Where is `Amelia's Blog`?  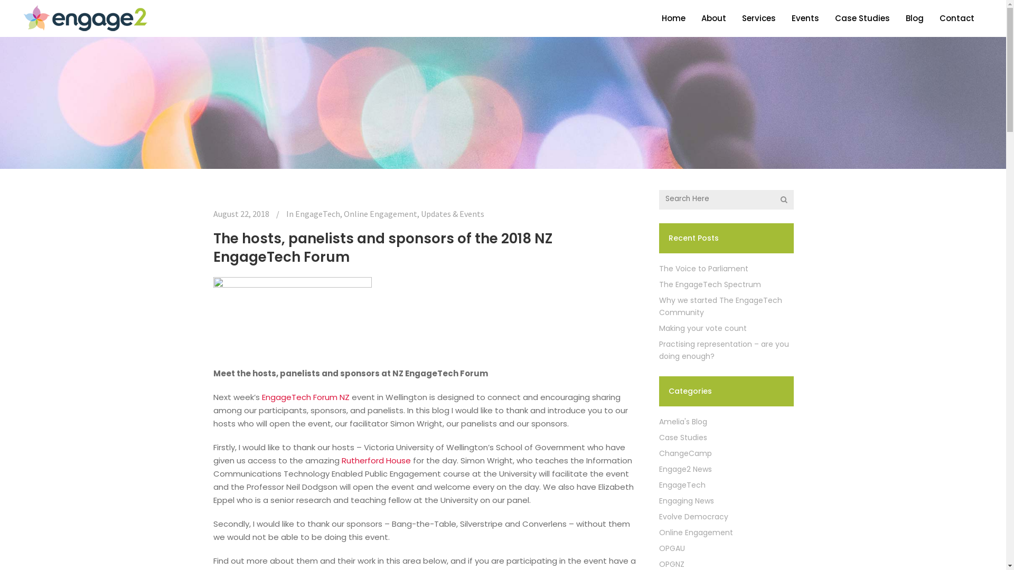
Amelia's Blog is located at coordinates (683, 422).